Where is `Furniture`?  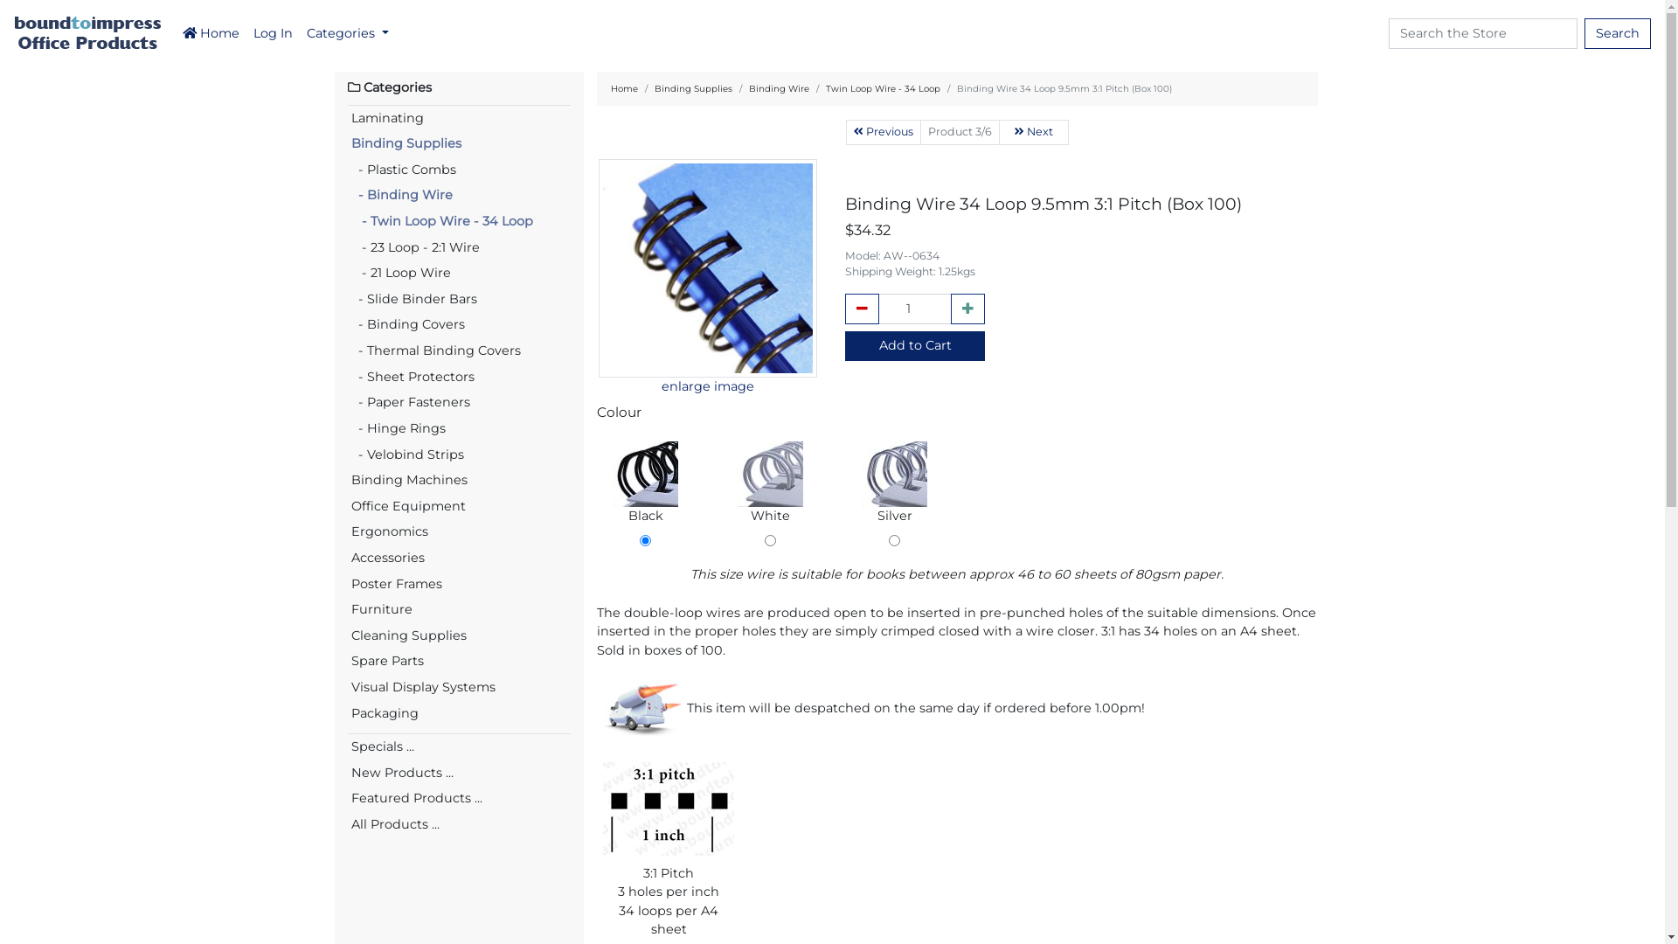
Furniture is located at coordinates (460, 610).